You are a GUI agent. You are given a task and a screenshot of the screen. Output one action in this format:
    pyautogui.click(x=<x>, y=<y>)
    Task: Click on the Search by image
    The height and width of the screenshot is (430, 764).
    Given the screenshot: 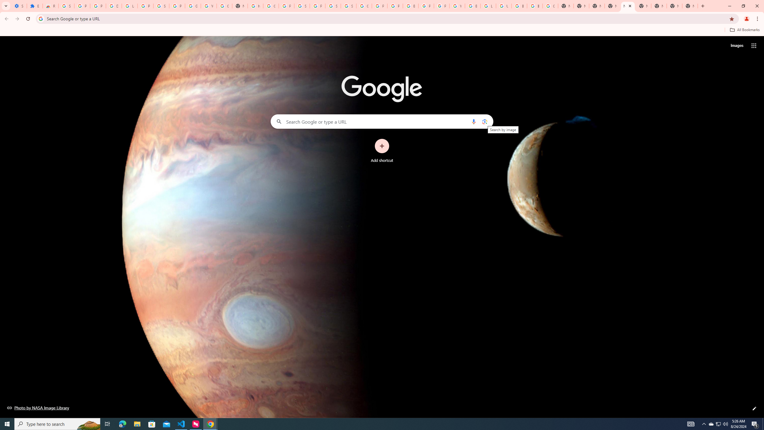 What is the action you would take?
    pyautogui.click(x=484, y=121)
    